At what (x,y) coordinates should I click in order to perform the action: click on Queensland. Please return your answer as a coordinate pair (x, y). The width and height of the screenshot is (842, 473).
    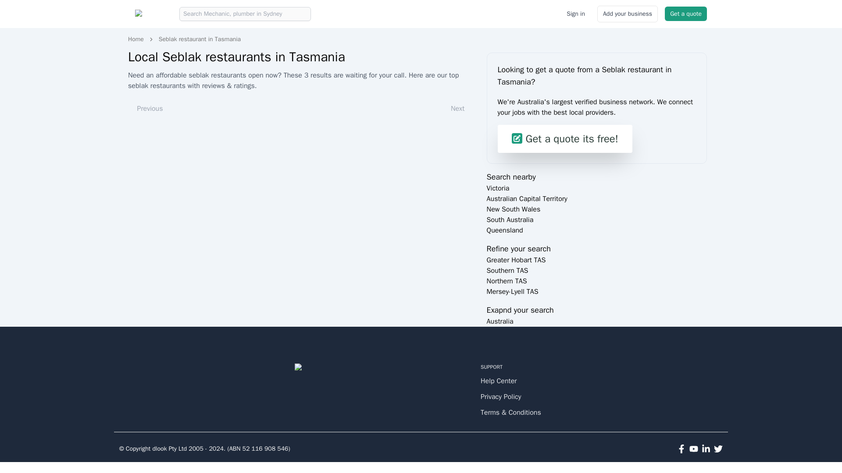
    Looking at the image, I should click on (504, 230).